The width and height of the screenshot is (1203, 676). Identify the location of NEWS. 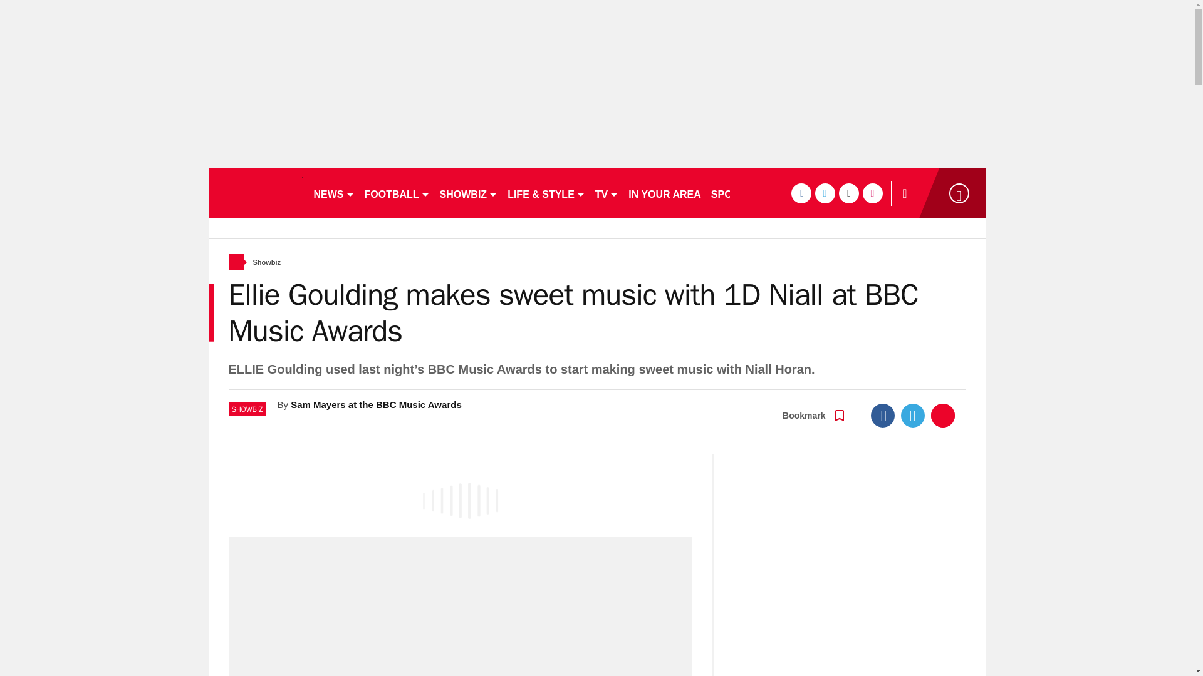
(333, 193).